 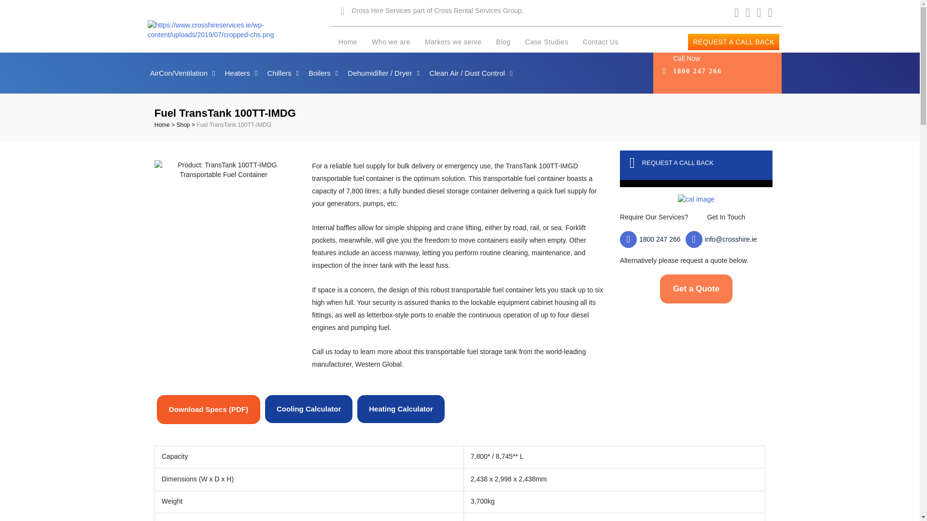 I want to click on Case Studies, so click(x=547, y=41).